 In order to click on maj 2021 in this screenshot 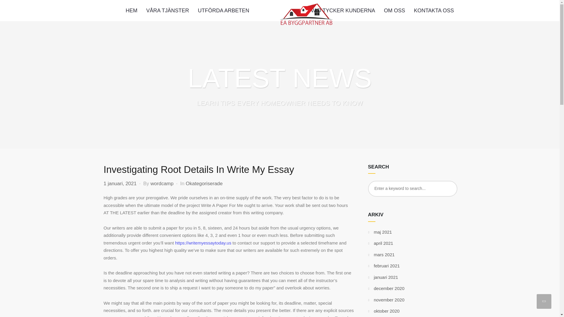, I will do `click(382, 232)`.